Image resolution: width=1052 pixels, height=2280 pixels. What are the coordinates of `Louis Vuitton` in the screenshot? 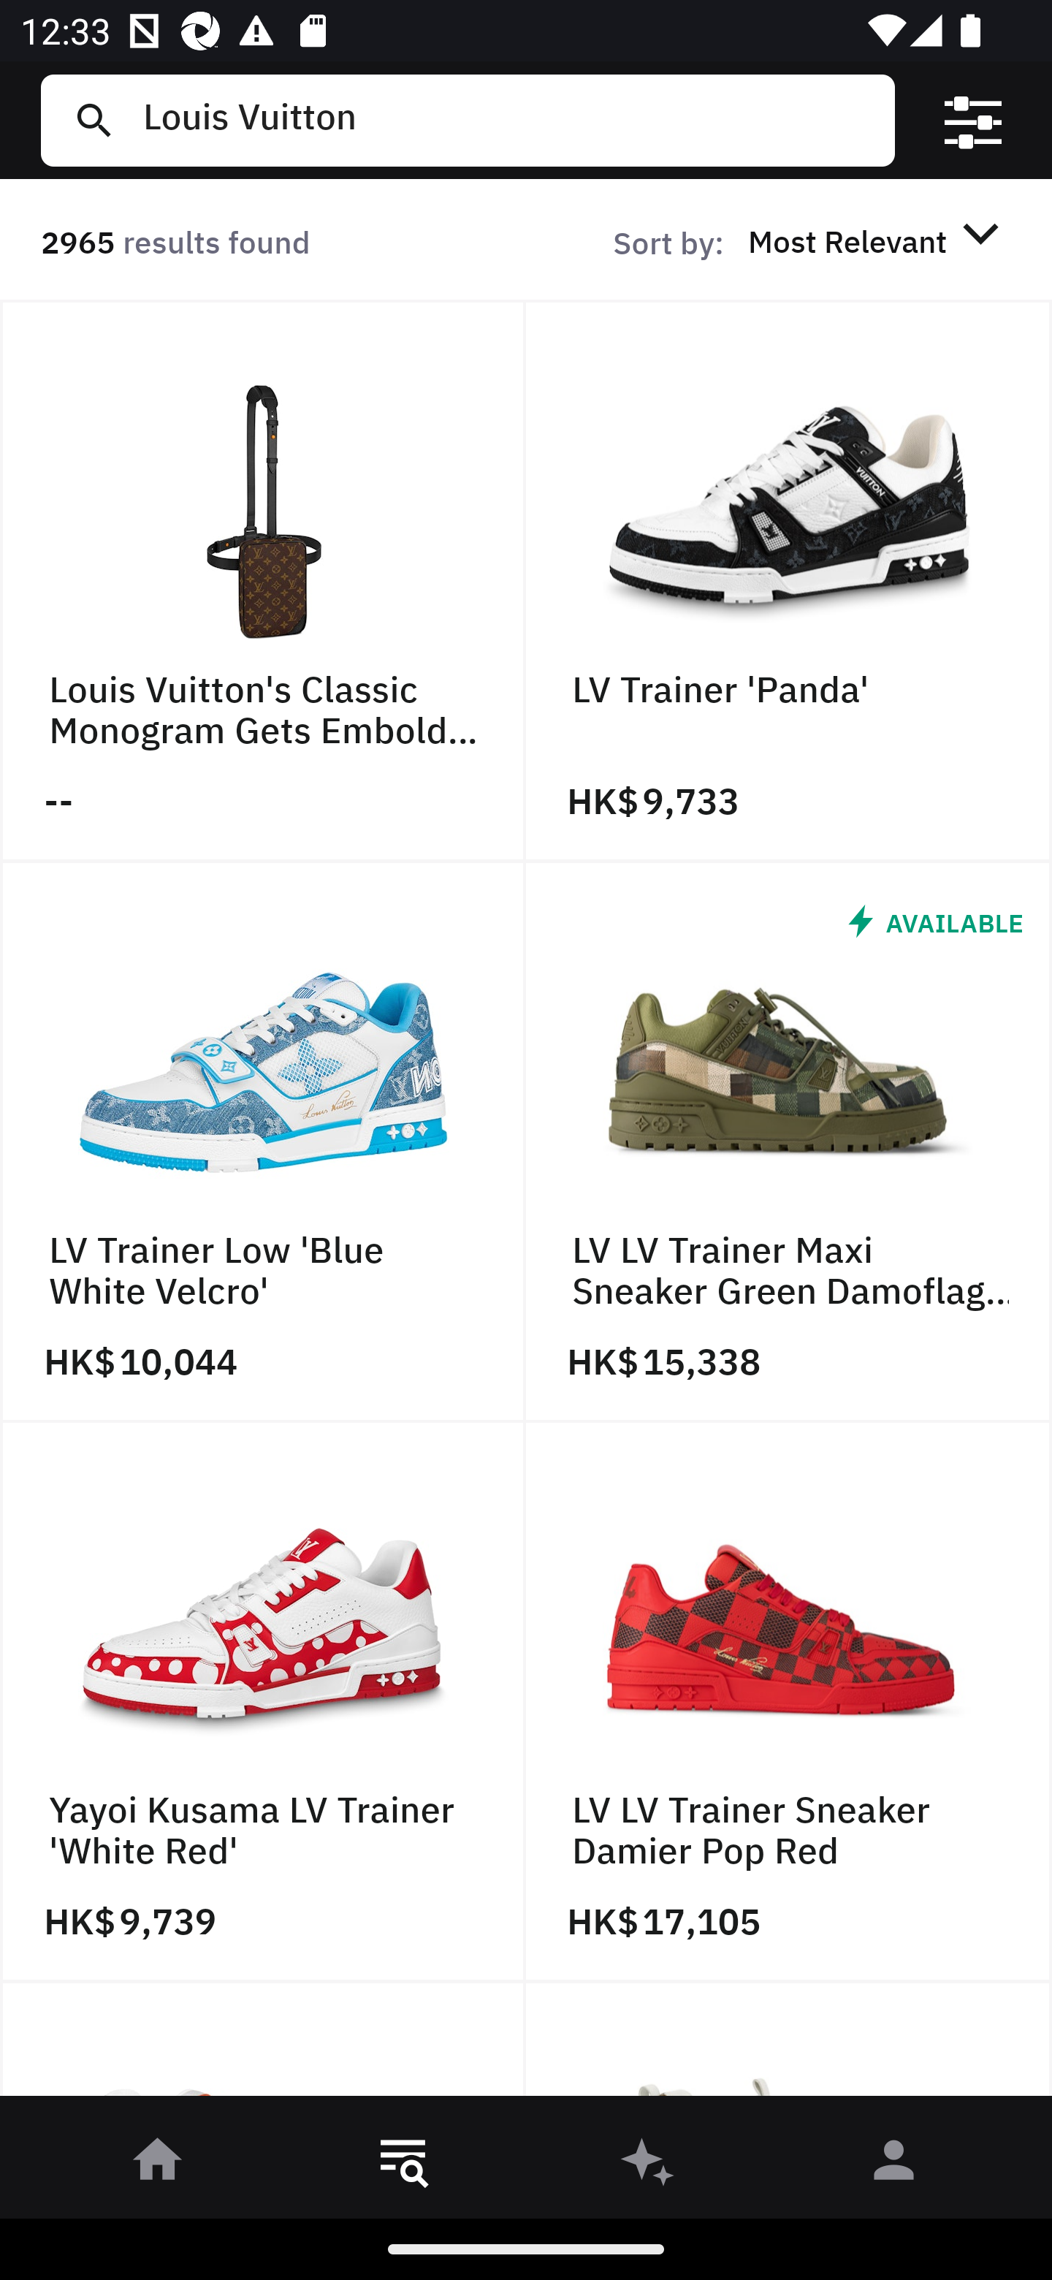 It's located at (508, 120).